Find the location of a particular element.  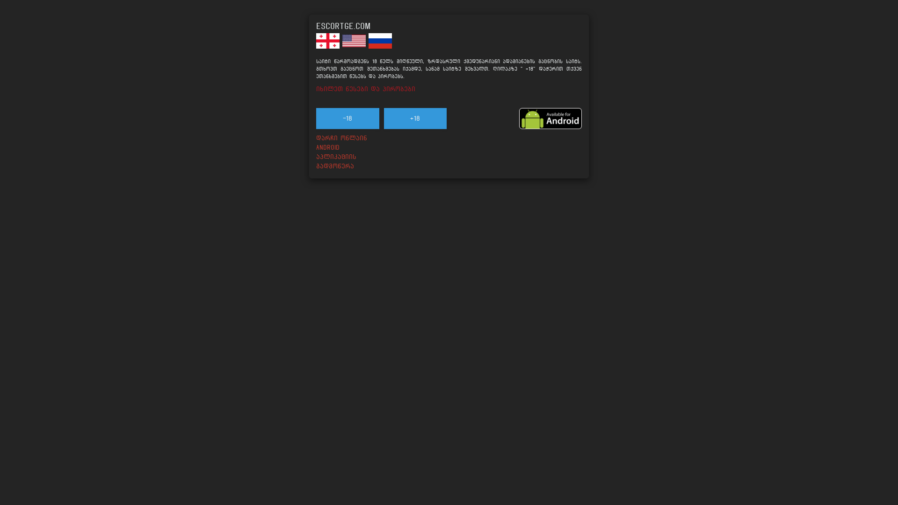

eskort gogoebi is located at coordinates (29, 363).